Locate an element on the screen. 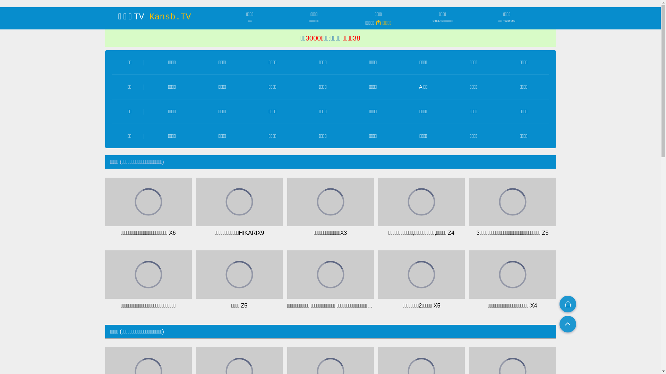 The image size is (666, 374). MAID IN HEAVEN SuperS Vol-X4 is located at coordinates (148, 202).